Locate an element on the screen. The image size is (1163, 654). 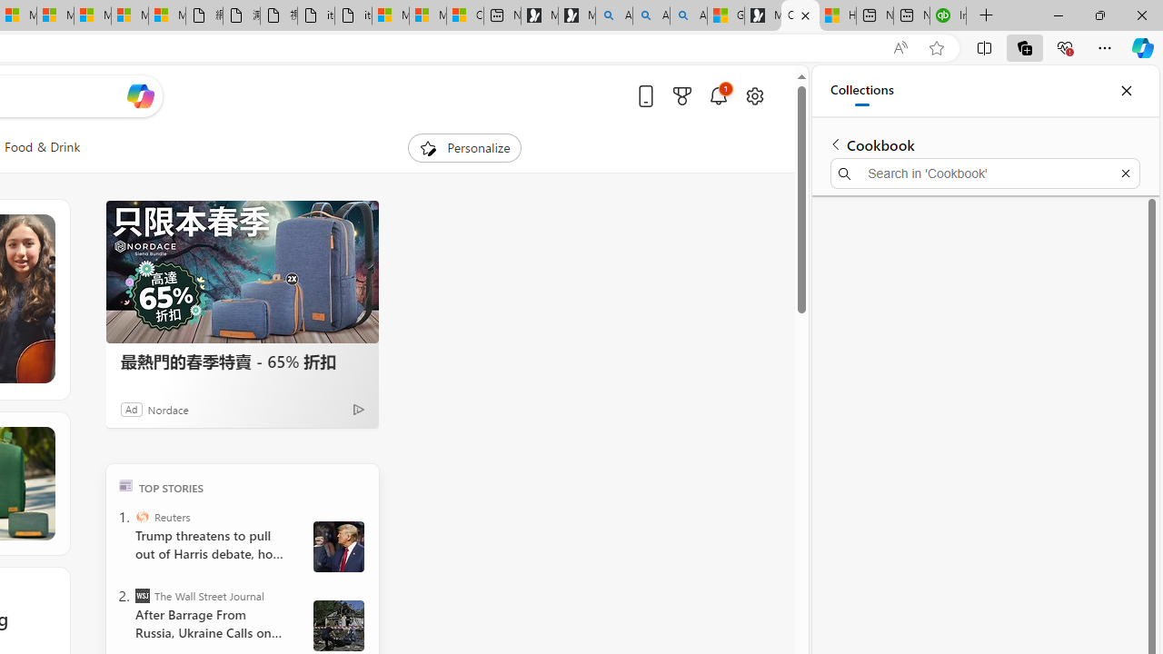
Intuit QuickBooks Online - Quickbooks is located at coordinates (949, 16).